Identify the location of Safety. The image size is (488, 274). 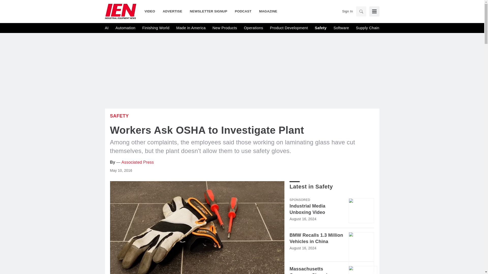
(321, 28).